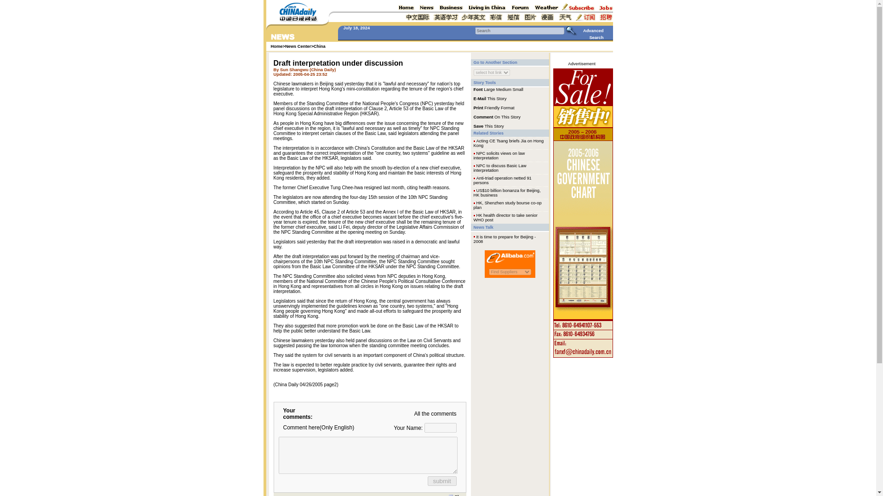 This screenshot has height=496, width=883. What do you see at coordinates (504, 89) in the screenshot?
I see `Medium` at bounding box center [504, 89].